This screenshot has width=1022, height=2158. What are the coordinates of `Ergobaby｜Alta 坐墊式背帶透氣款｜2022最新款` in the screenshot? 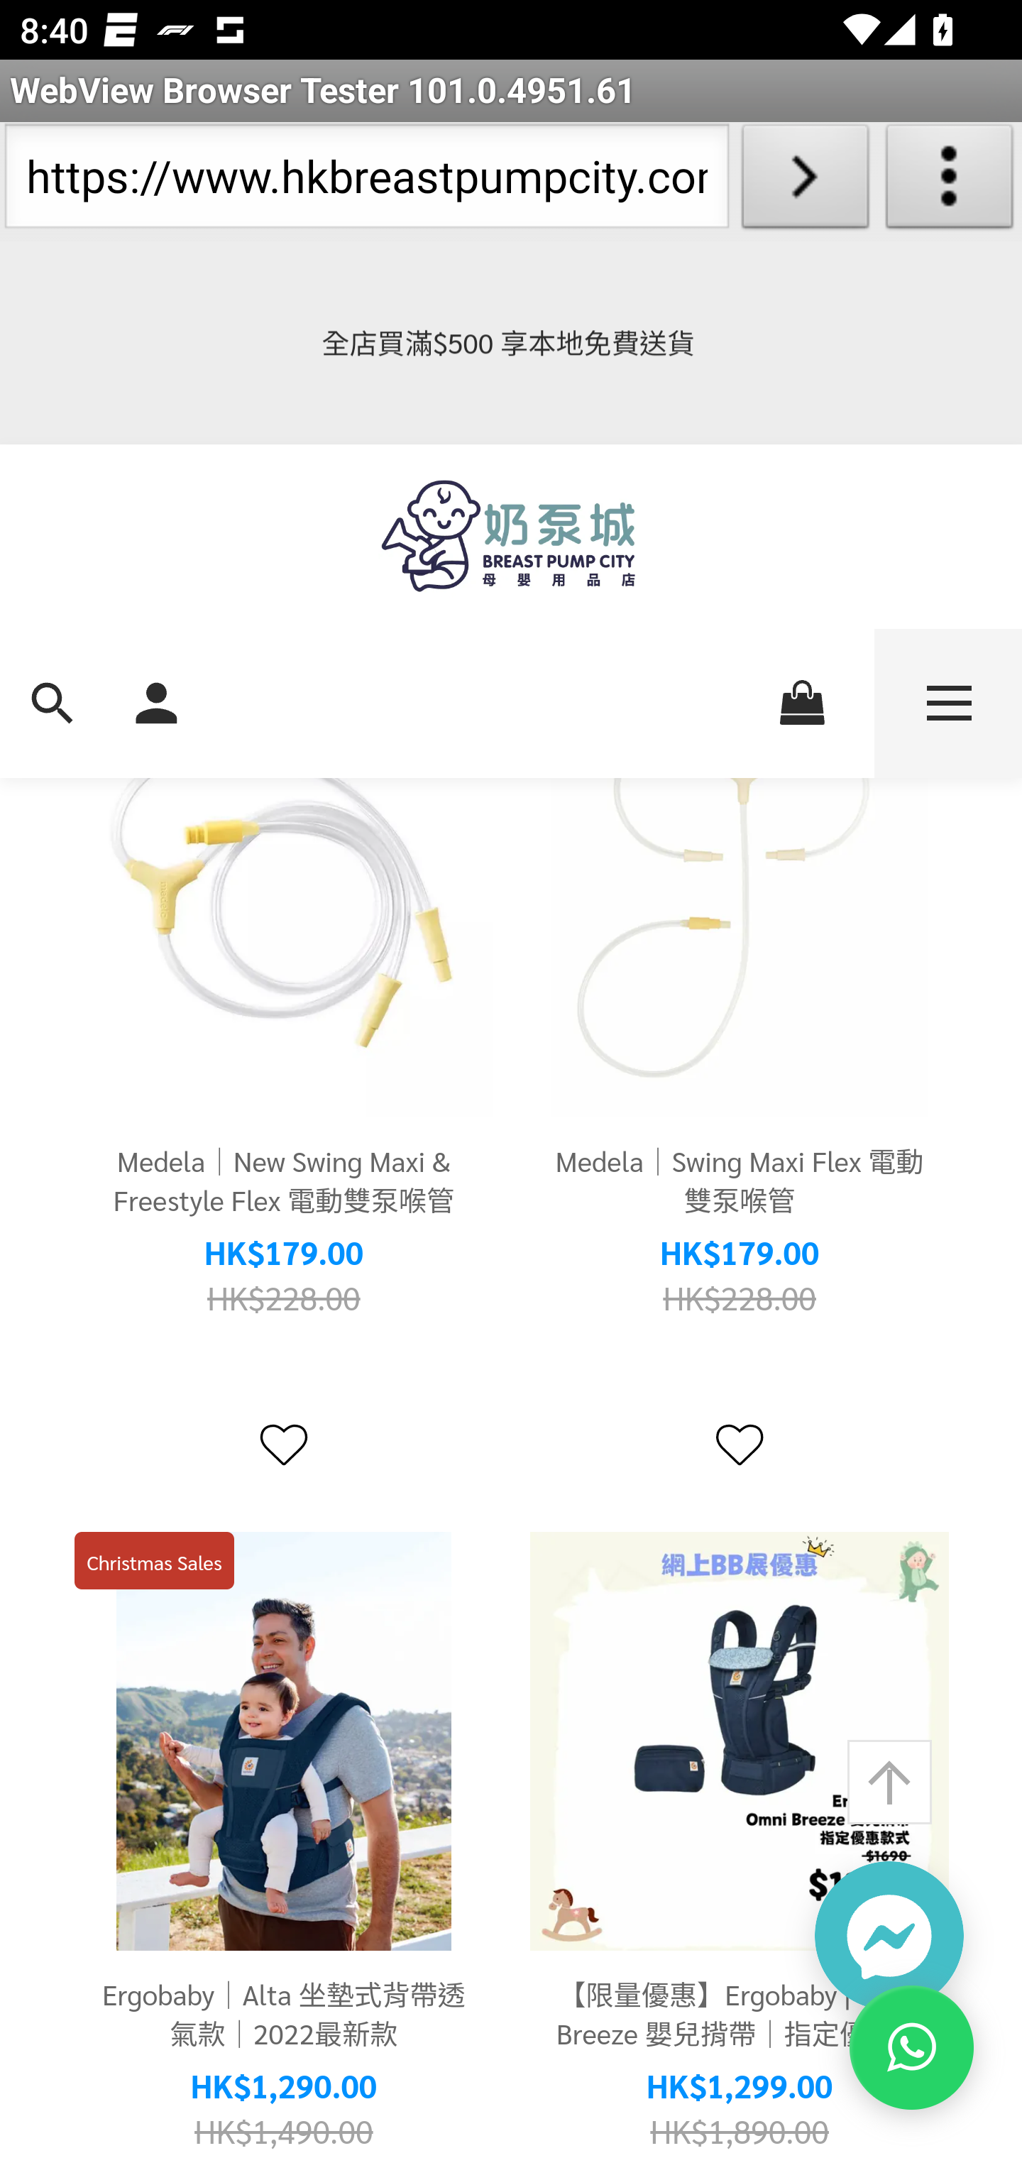 It's located at (284, 1743).